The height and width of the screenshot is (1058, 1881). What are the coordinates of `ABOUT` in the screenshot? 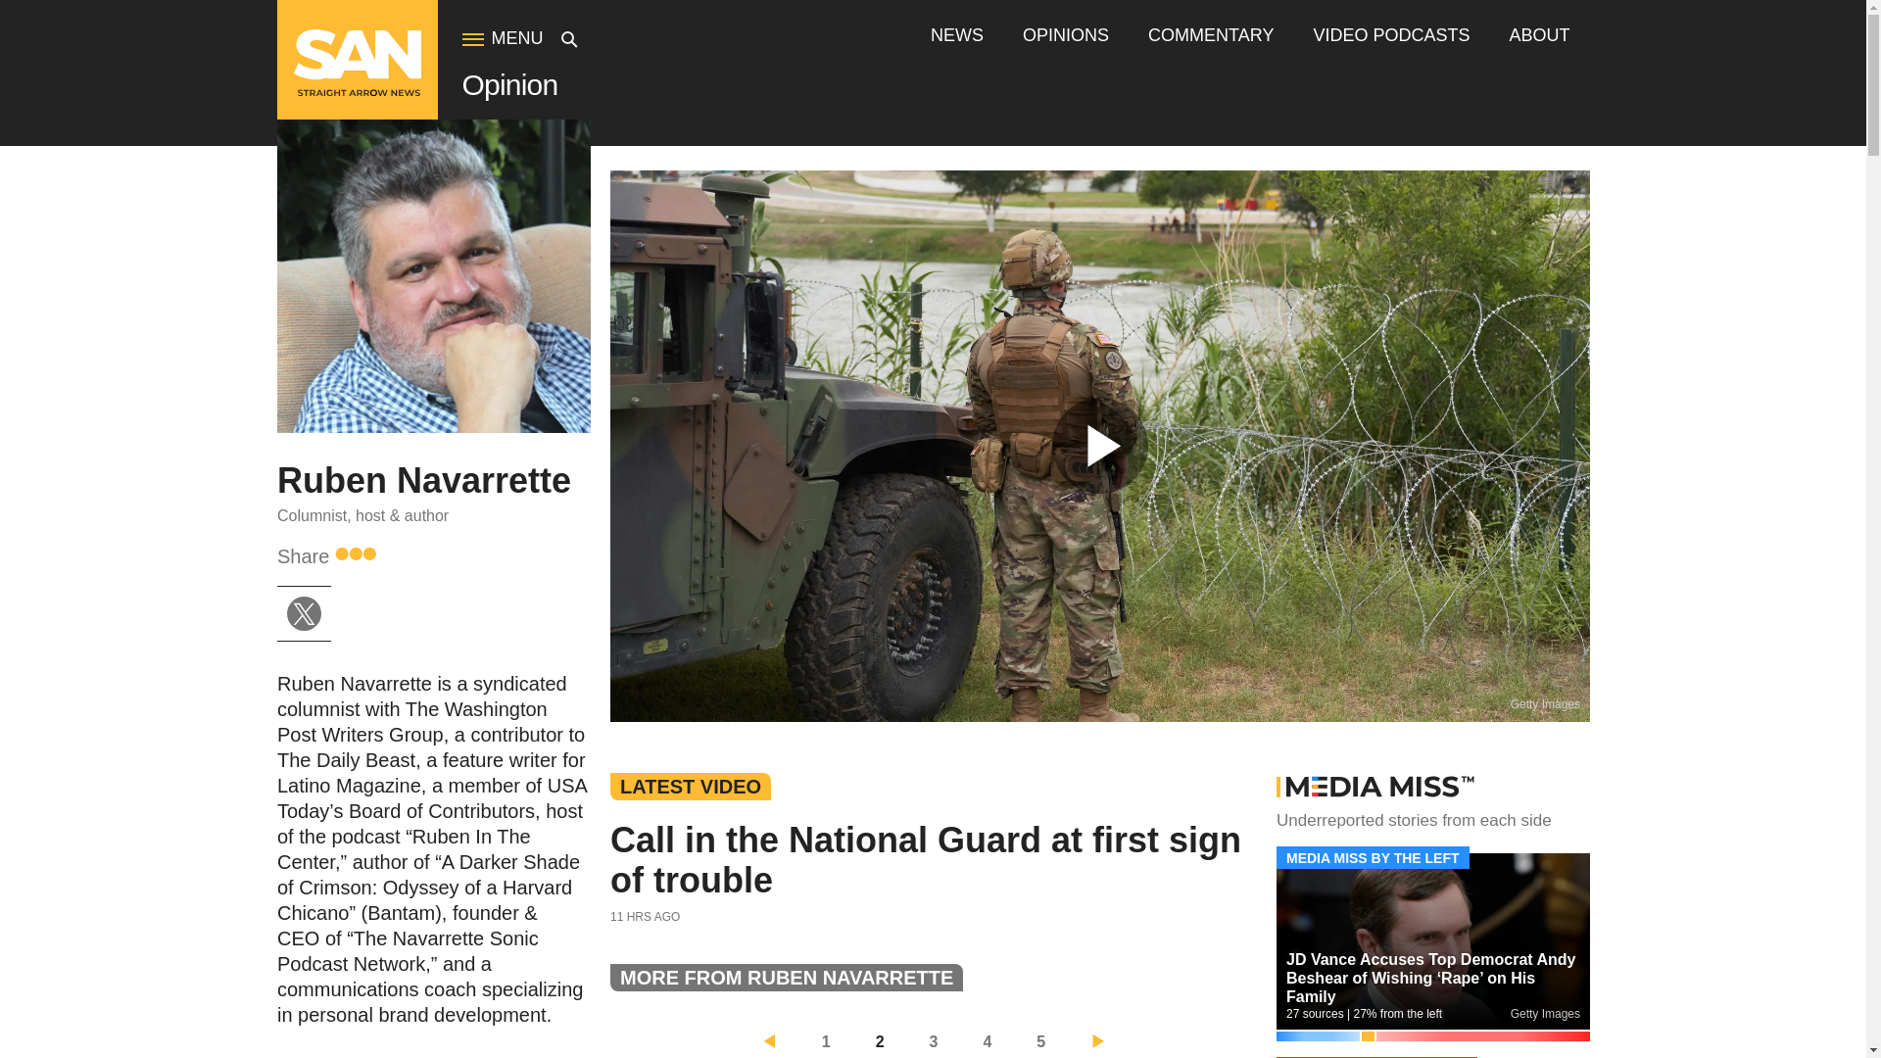 It's located at (1538, 35).